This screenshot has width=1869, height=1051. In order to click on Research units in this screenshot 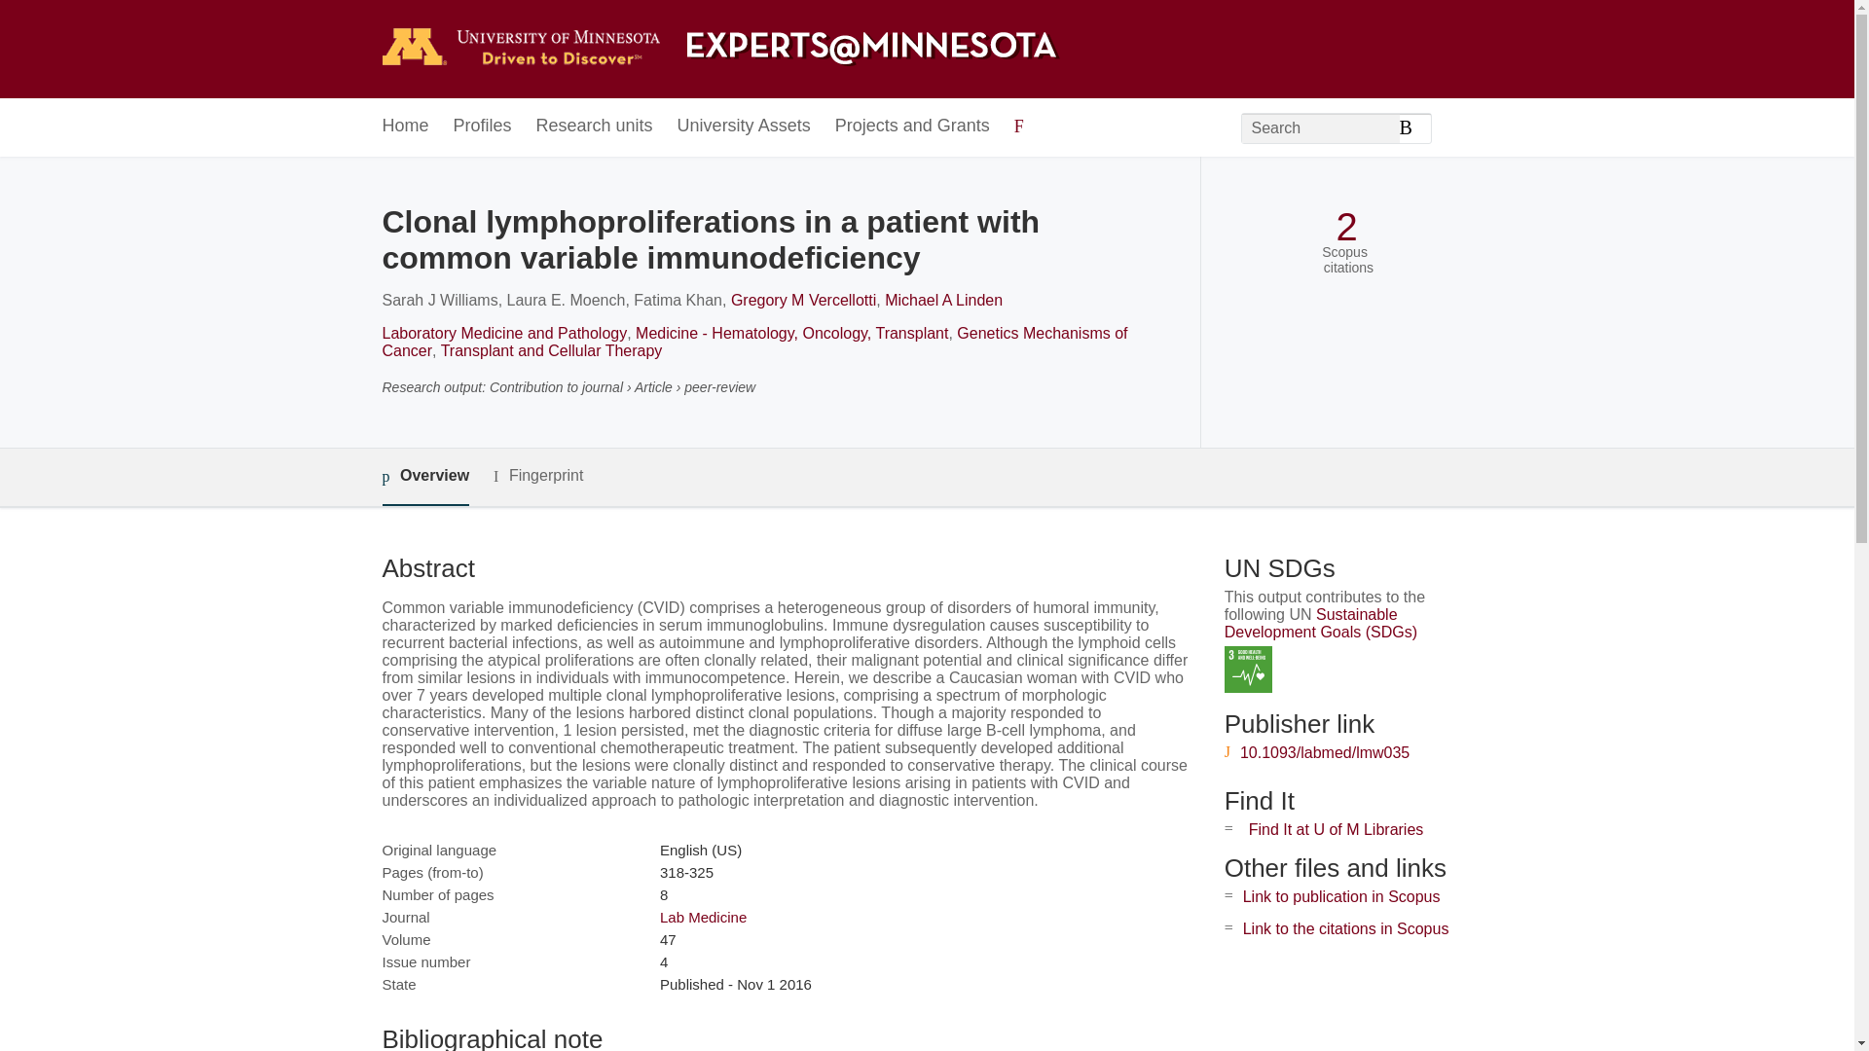, I will do `click(594, 127)`.